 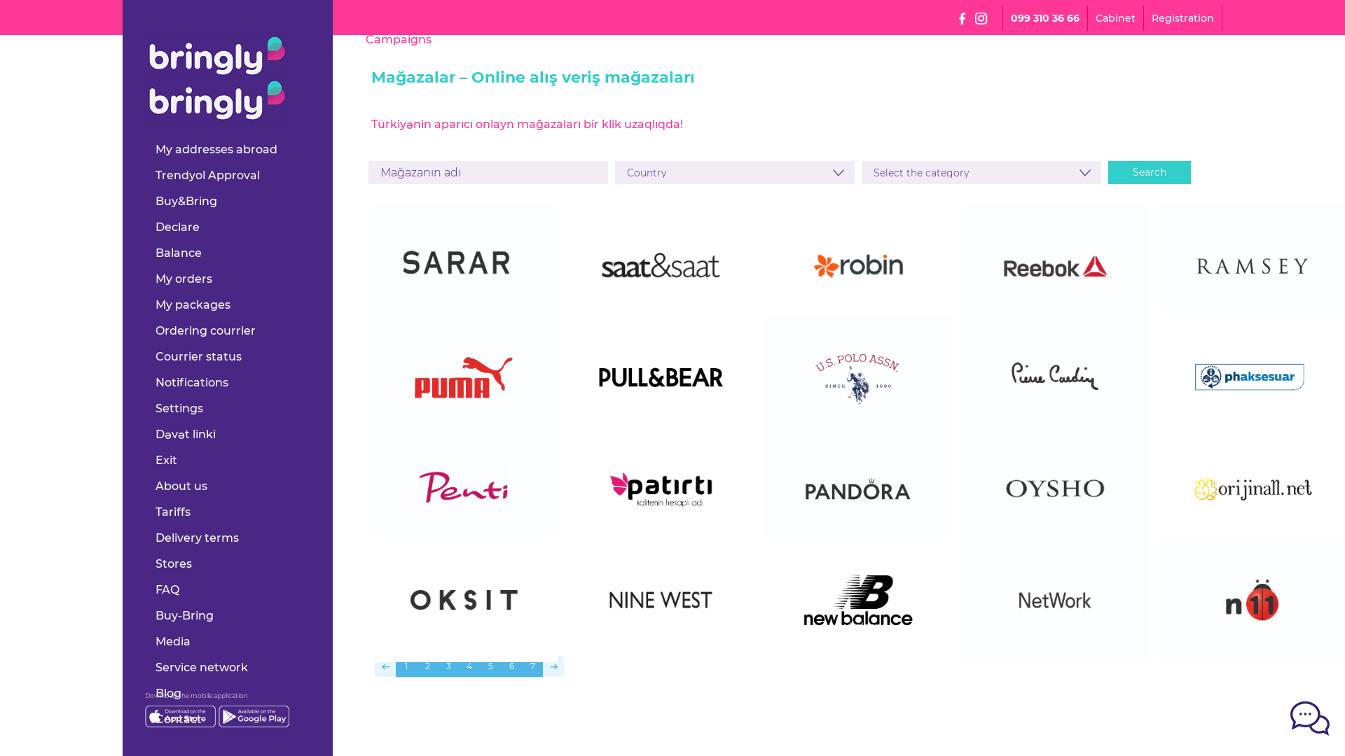 What do you see at coordinates (1115, 18) in the screenshot?
I see `Cabinet` at bounding box center [1115, 18].